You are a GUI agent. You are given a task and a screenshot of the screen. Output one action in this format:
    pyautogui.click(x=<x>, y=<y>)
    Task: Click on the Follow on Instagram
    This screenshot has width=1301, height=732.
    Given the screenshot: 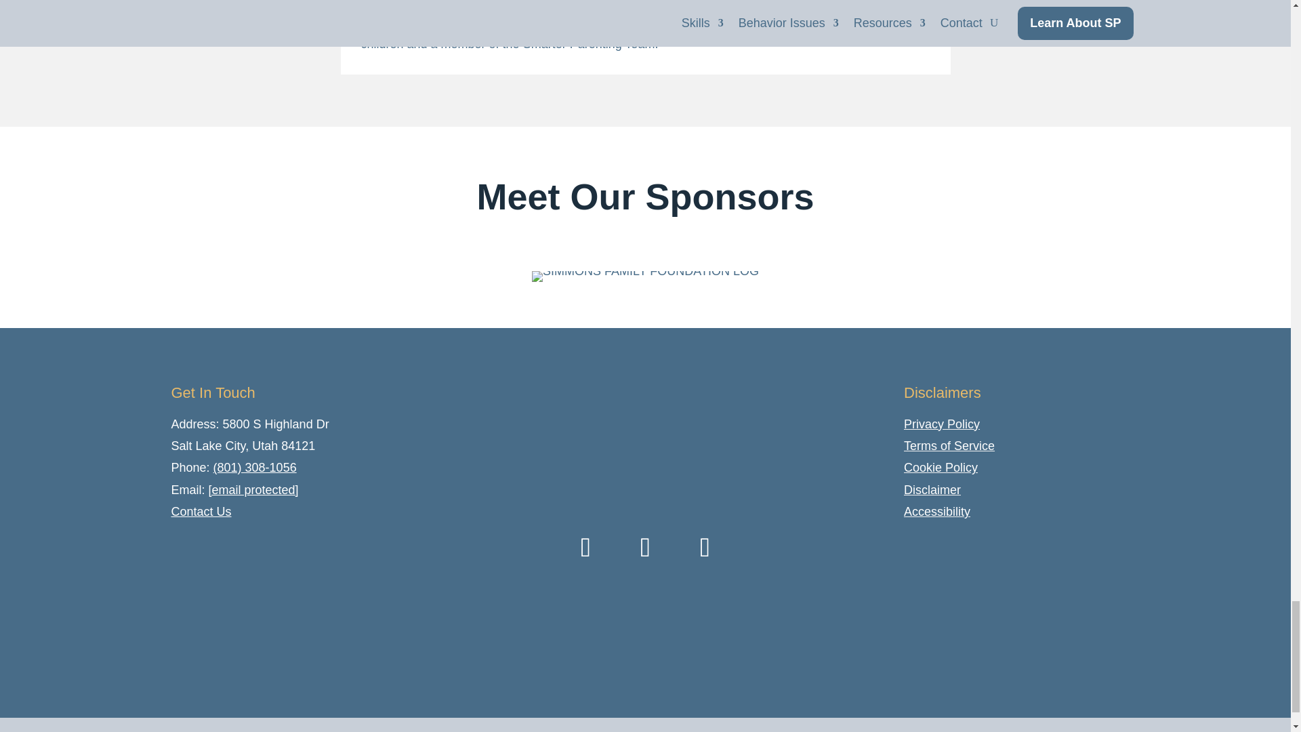 What is the action you would take?
    pyautogui.click(x=585, y=547)
    